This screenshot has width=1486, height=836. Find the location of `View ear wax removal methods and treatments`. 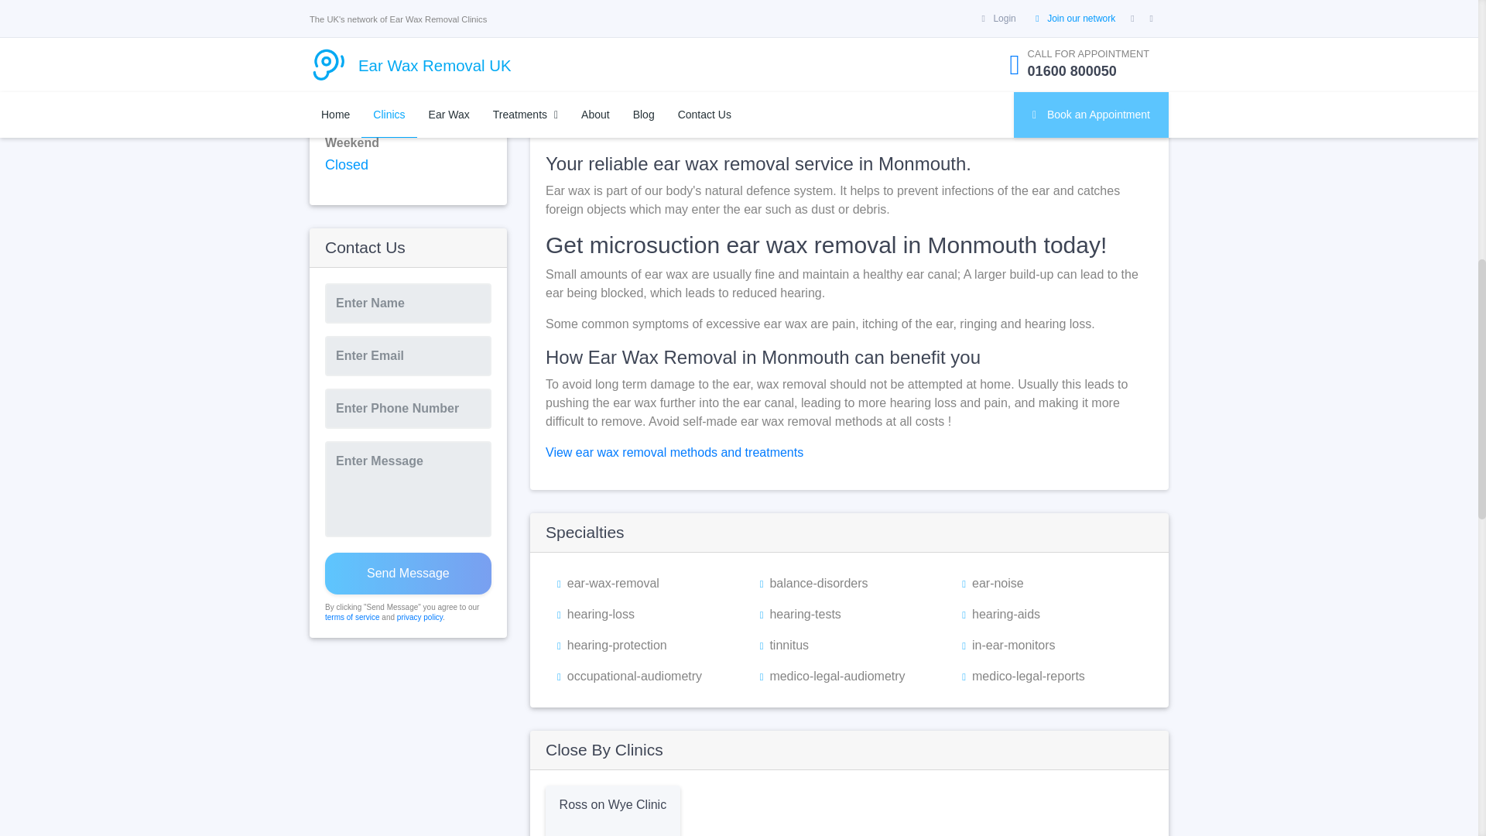

View ear wax removal methods and treatments is located at coordinates (674, 452).